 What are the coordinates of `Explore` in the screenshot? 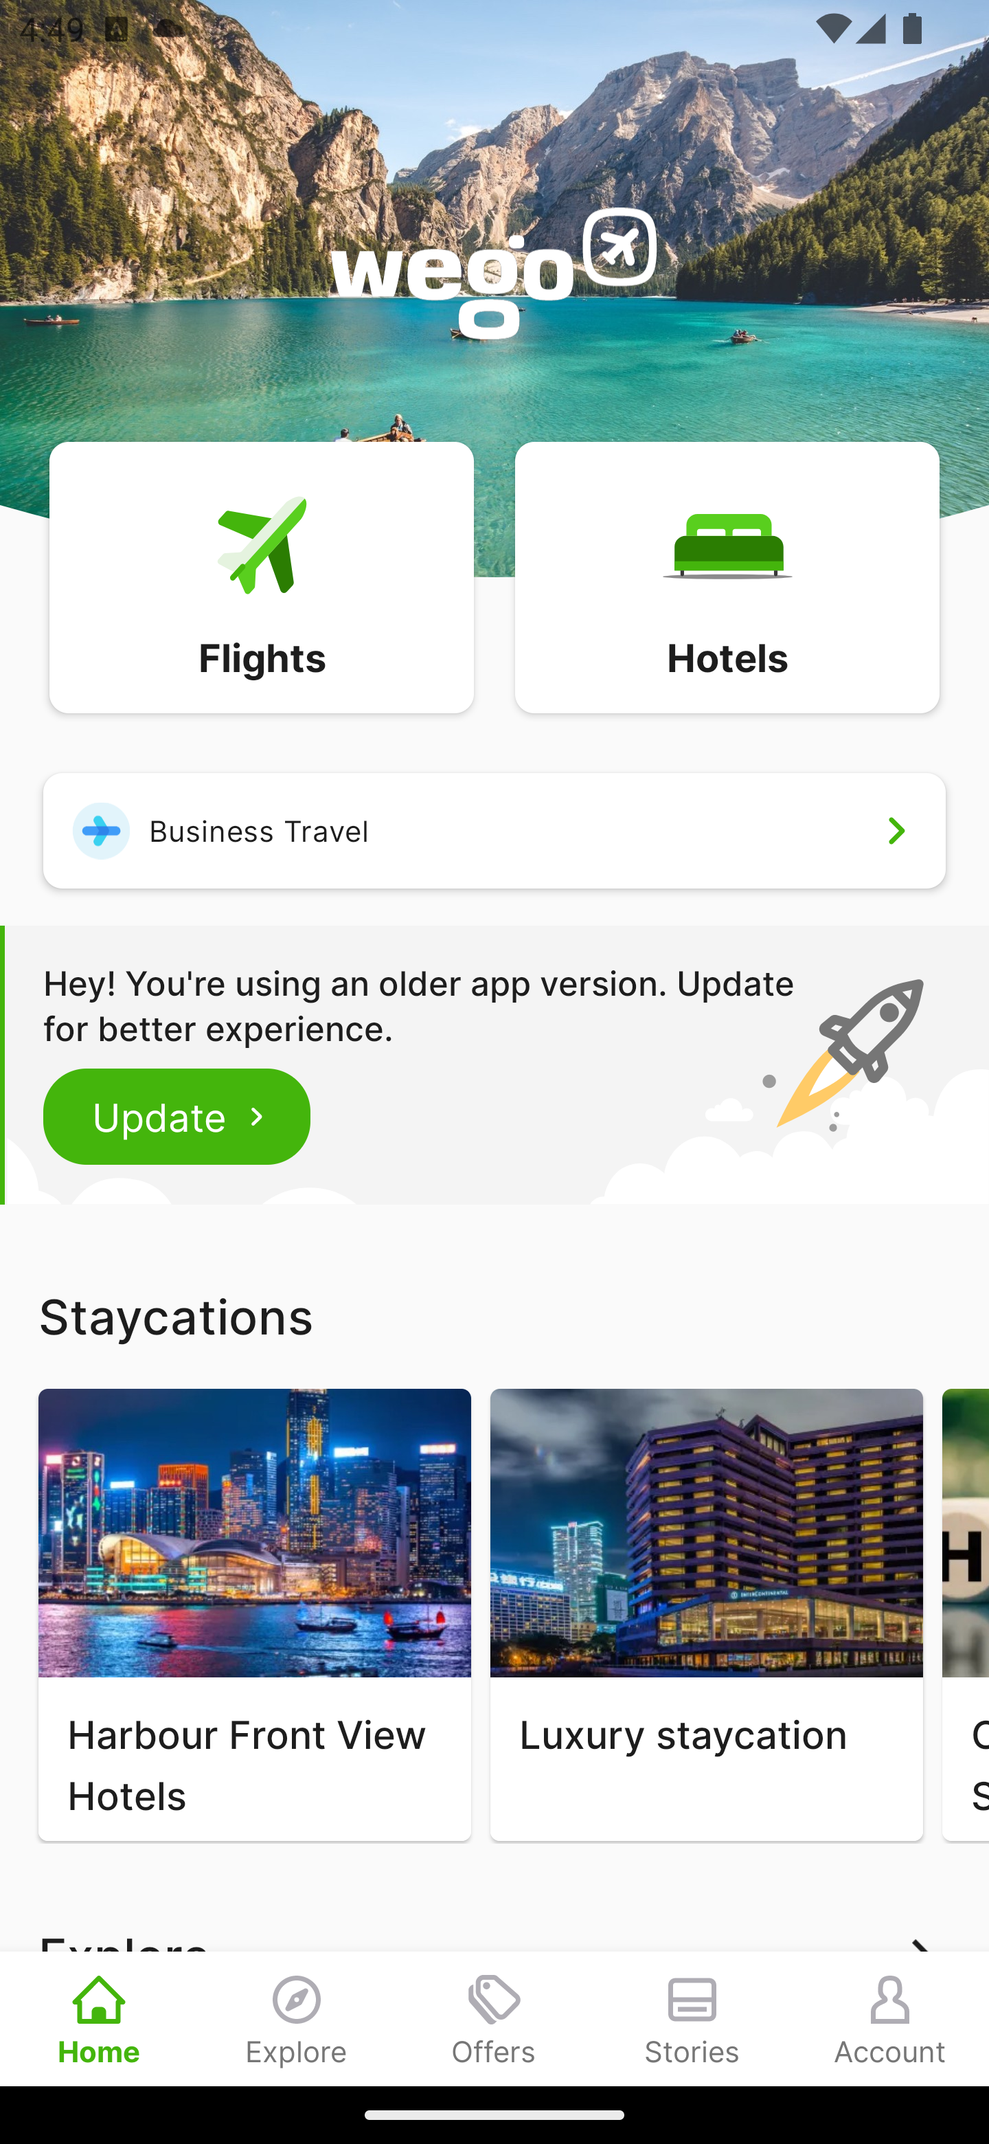 It's located at (297, 2018).